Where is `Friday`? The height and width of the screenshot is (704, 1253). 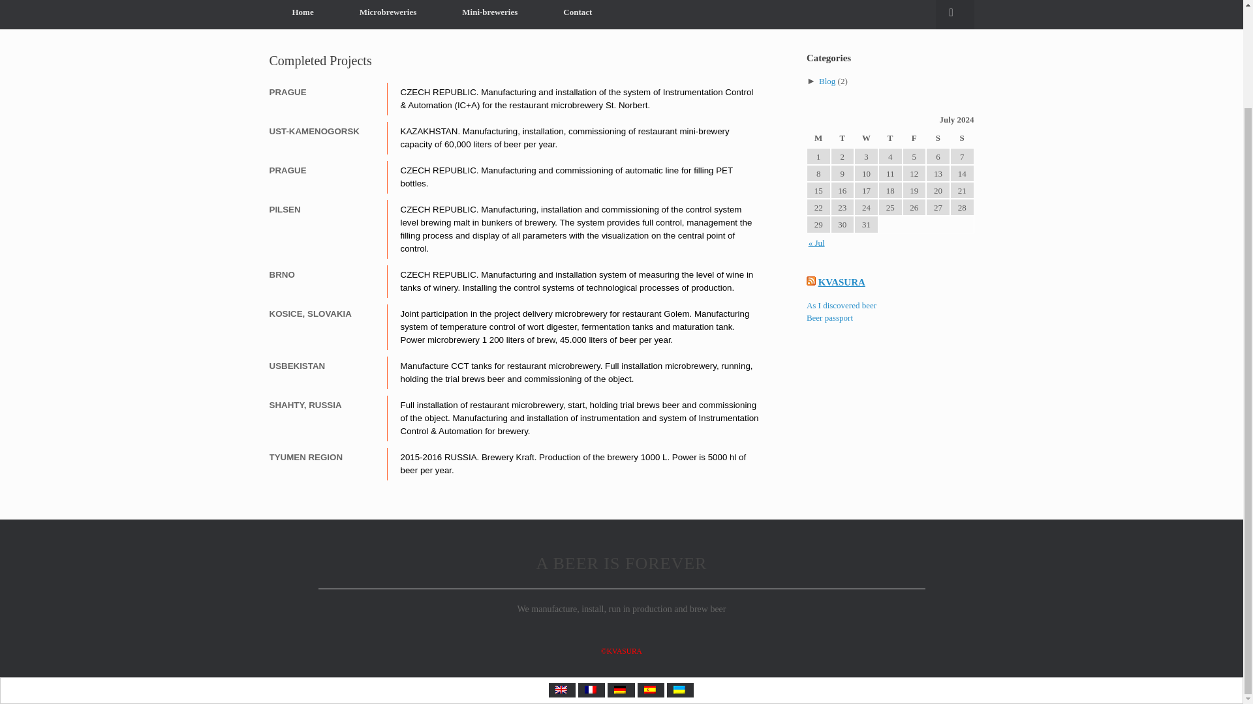
Friday is located at coordinates (914, 138).